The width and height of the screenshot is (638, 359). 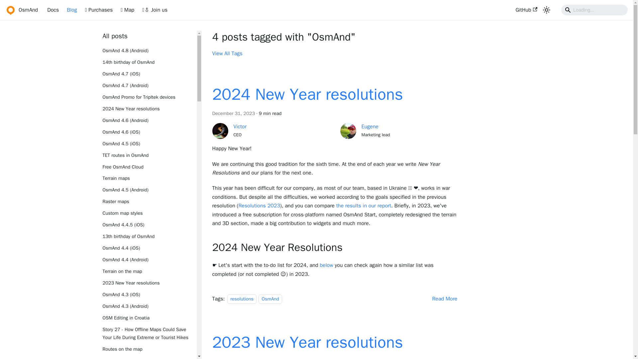 What do you see at coordinates (149, 283) in the screenshot?
I see `2023 New Year resolutions` at bounding box center [149, 283].